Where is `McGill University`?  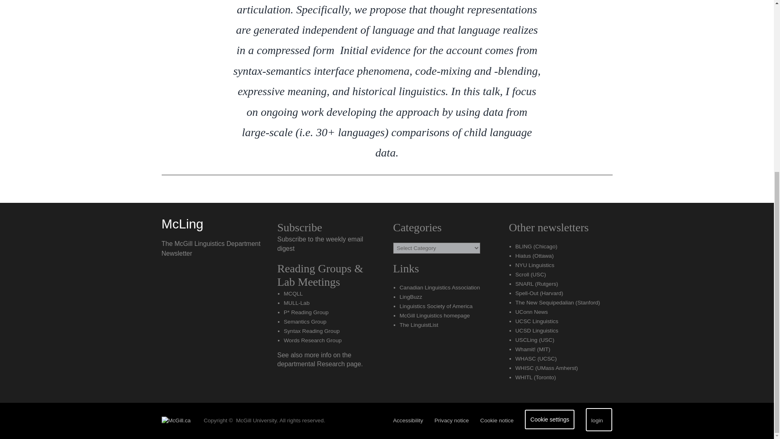 McGill University is located at coordinates (179, 421).